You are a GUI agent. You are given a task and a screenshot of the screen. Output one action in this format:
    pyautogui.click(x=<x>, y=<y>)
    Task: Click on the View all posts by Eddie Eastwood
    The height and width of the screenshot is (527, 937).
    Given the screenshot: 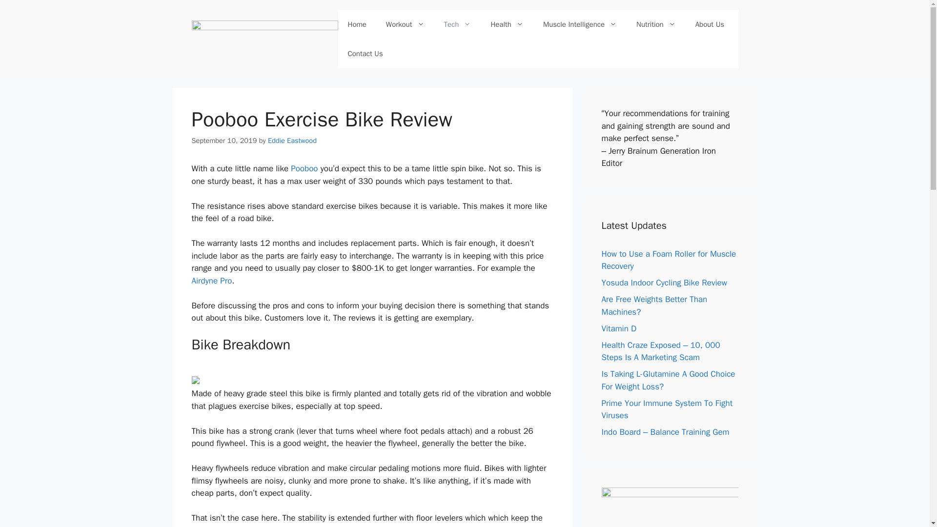 What is the action you would take?
    pyautogui.click(x=292, y=141)
    